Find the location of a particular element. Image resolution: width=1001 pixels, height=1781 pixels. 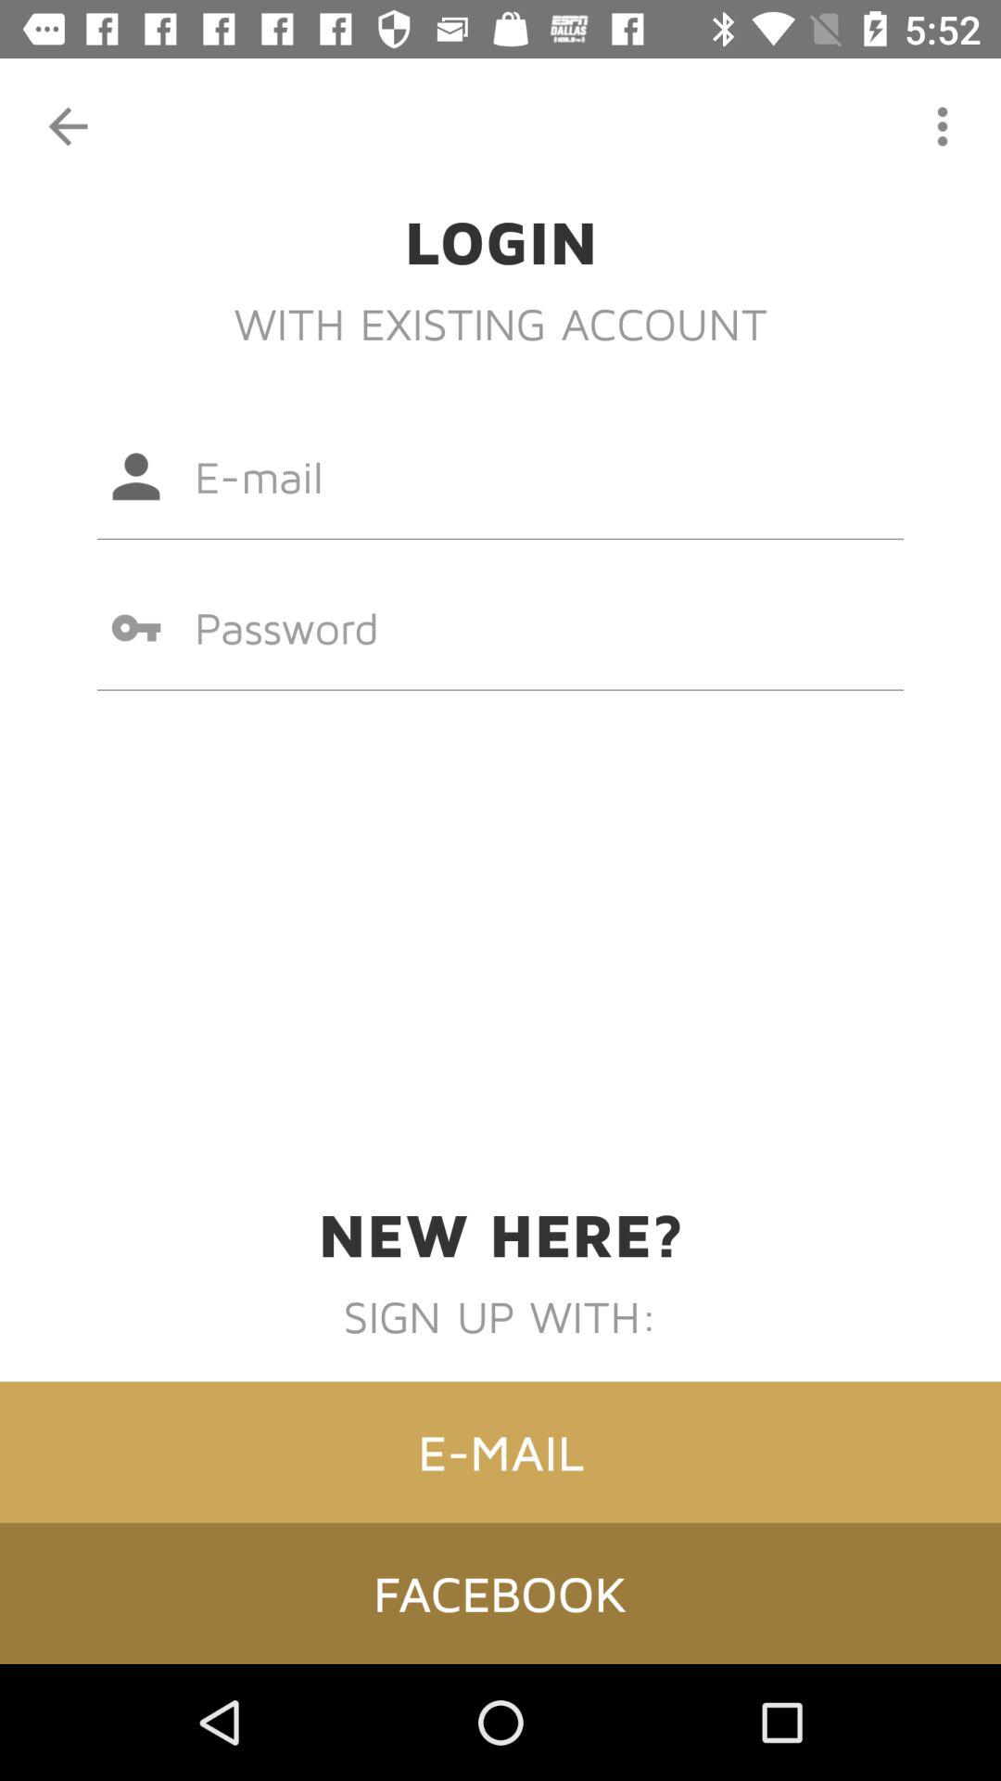

tap the icon above the login item is located at coordinates (942, 126).